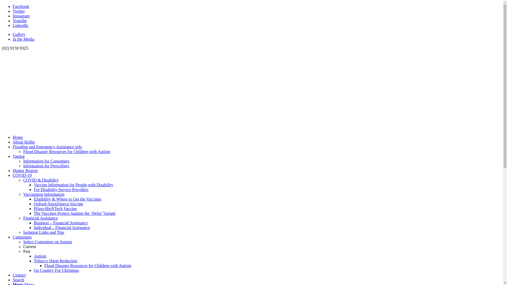  Describe the element at coordinates (22, 237) in the screenshot. I see `Campaigns` at that location.